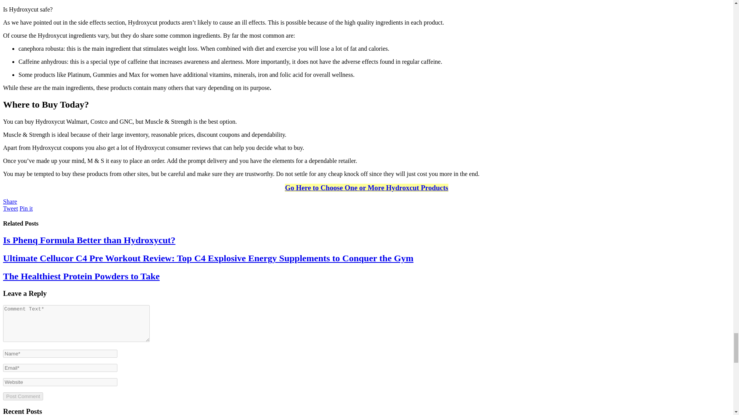 This screenshot has width=739, height=415. I want to click on Is Phenq Formula Better than Hydroxycut?, so click(89, 240).